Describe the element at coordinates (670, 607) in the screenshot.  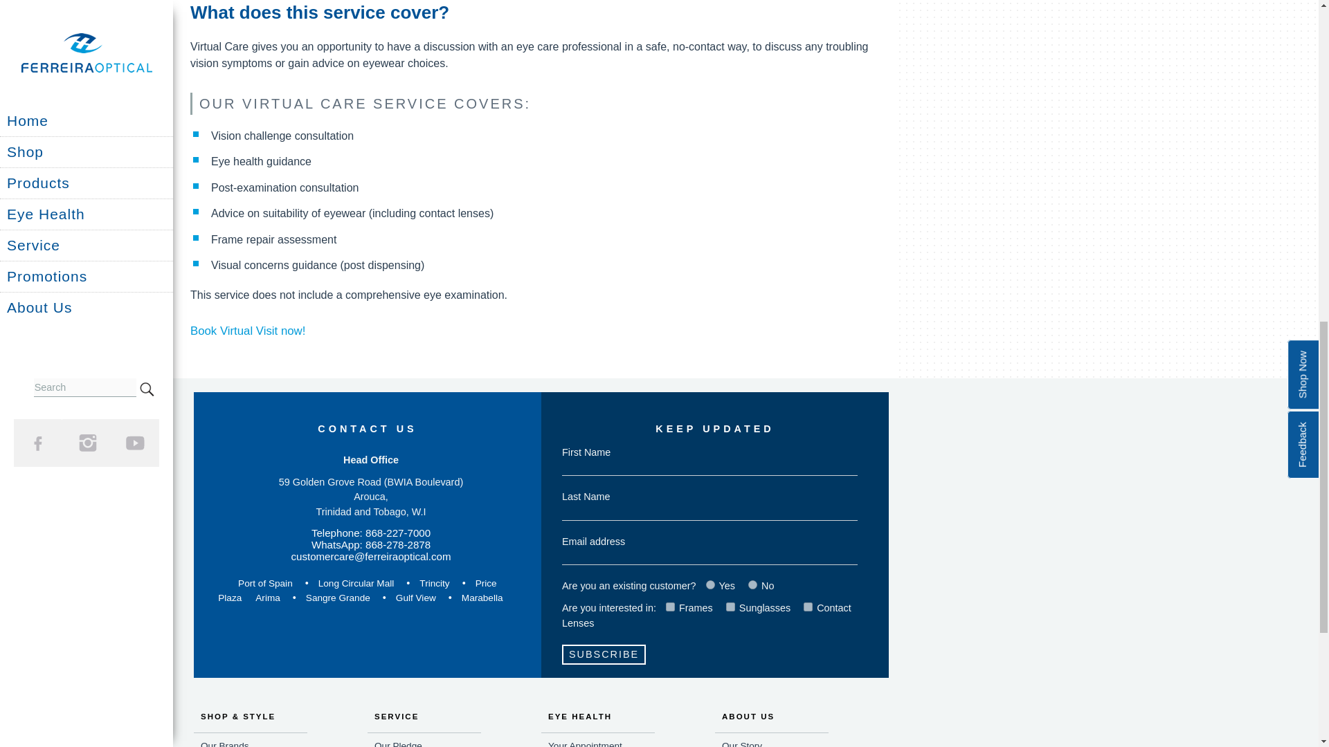
I see `b10fca9613` at that location.